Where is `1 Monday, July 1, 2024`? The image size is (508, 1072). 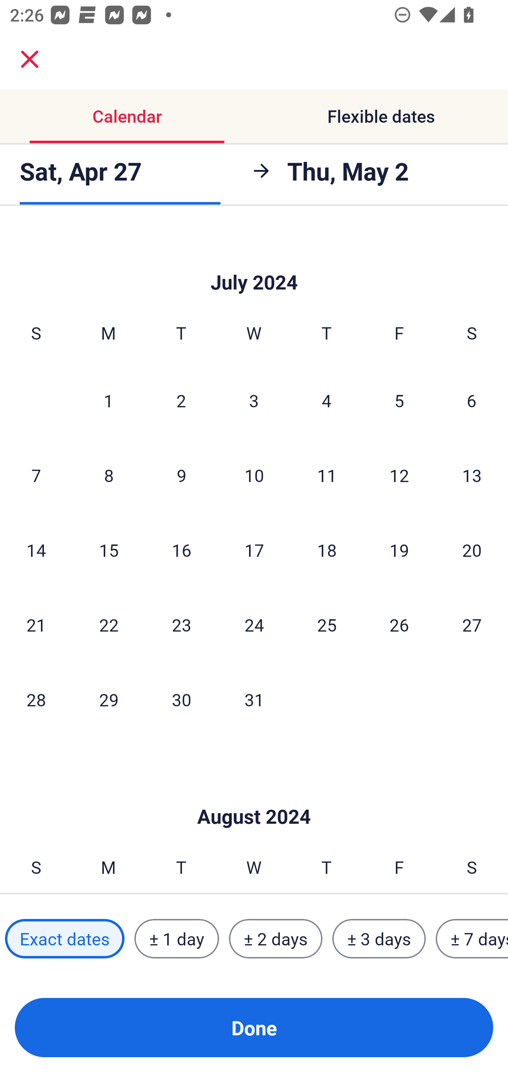
1 Monday, July 1, 2024 is located at coordinates (108, 400).